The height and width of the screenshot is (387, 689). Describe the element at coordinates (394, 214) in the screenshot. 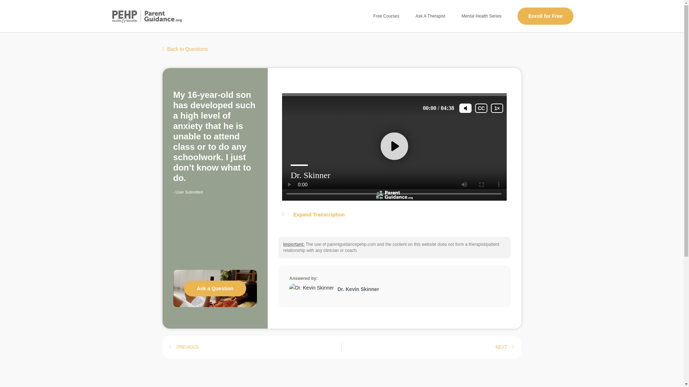

I see `Expand Transcription` at that location.